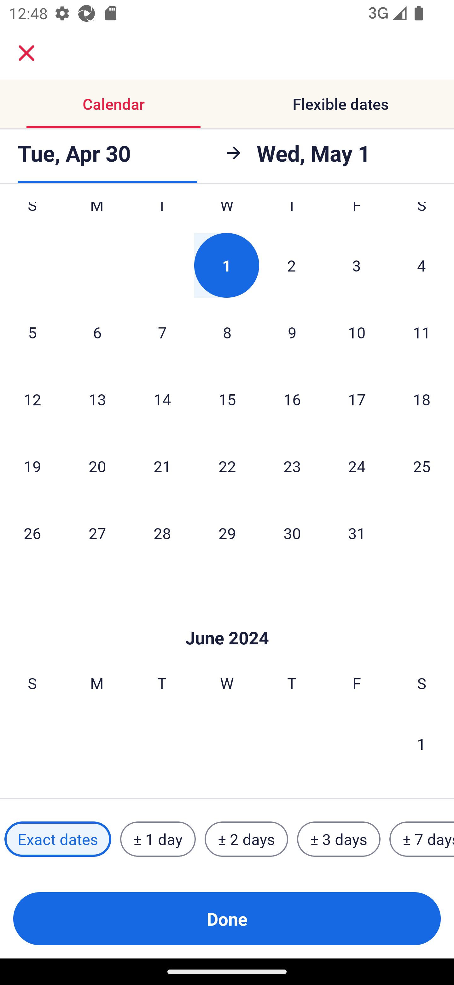 Image resolution: width=454 pixels, height=985 pixels. I want to click on 30 Thursday, May 30, 2024, so click(292, 533).